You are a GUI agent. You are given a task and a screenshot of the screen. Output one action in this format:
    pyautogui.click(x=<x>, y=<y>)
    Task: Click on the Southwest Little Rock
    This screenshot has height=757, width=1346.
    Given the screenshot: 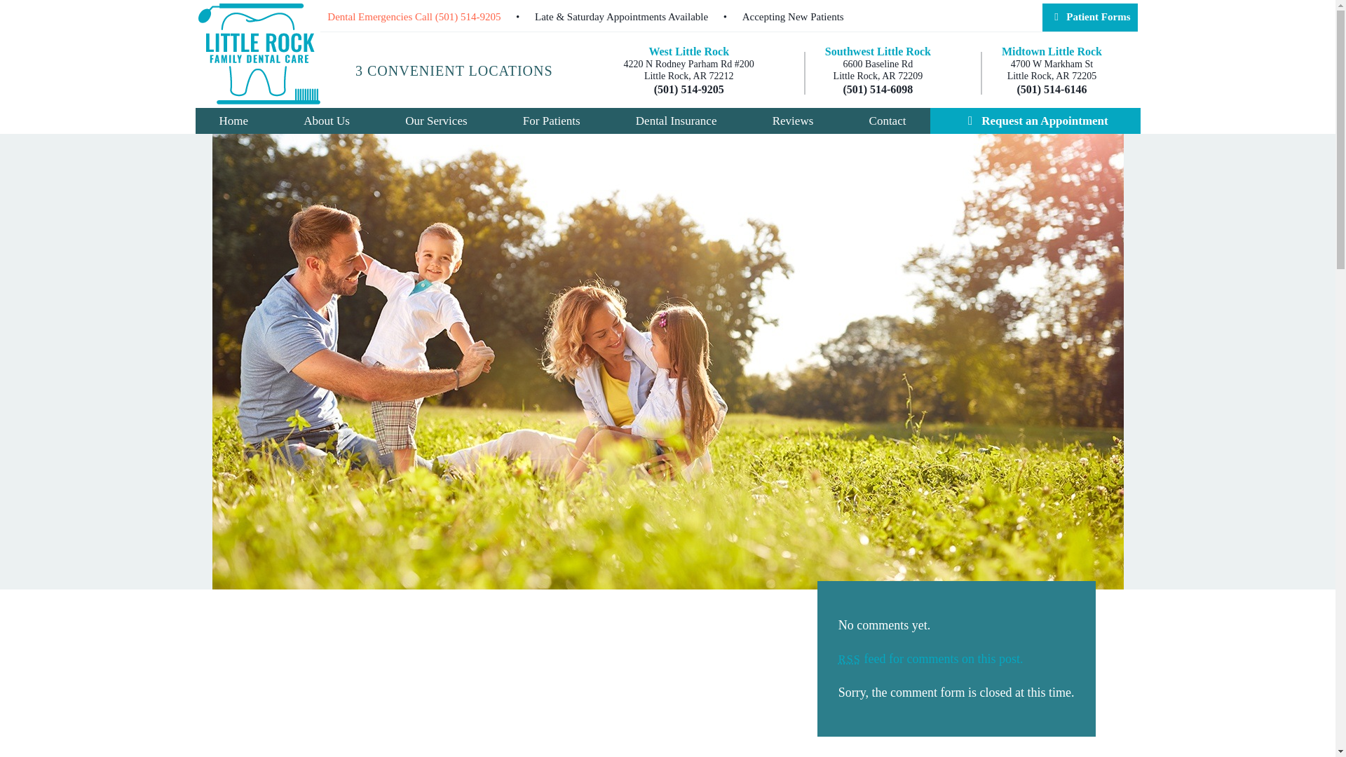 What is the action you would take?
    pyautogui.click(x=436, y=121)
    